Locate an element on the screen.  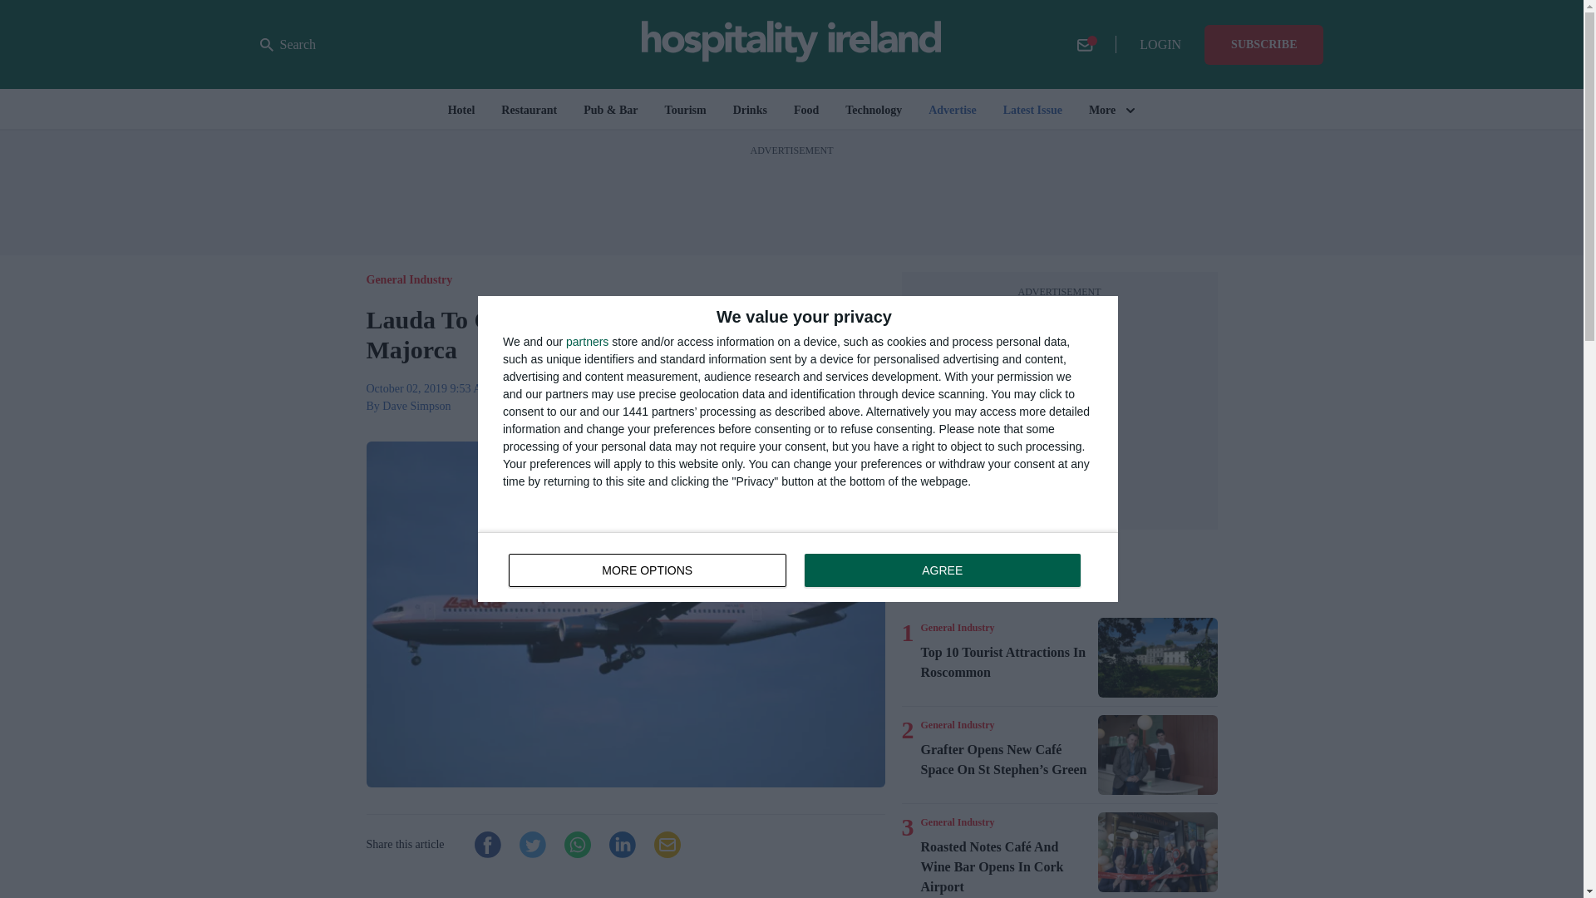
General Industry is located at coordinates (798, 567).